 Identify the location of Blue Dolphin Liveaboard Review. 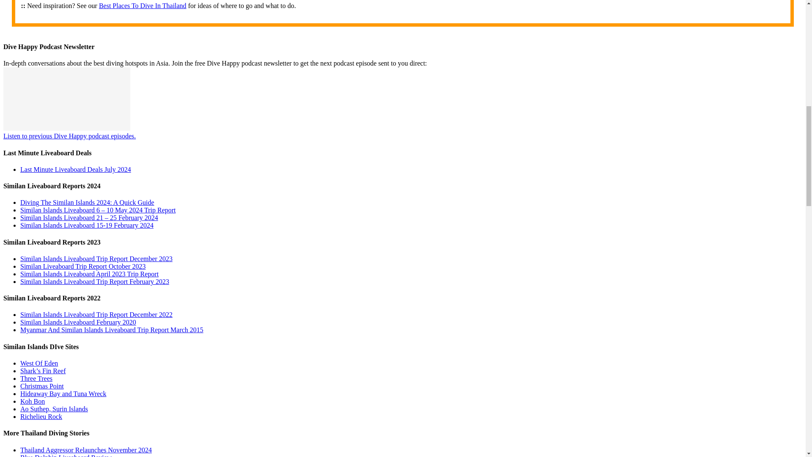
(66, 455).